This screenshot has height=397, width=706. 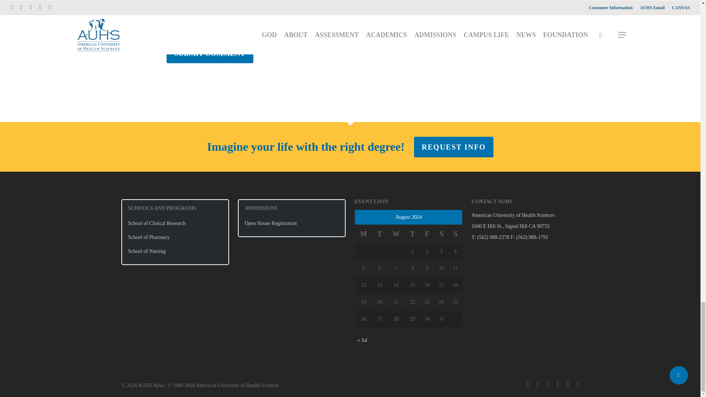 What do you see at coordinates (175, 223) in the screenshot?
I see `School of Clinical Research` at bounding box center [175, 223].